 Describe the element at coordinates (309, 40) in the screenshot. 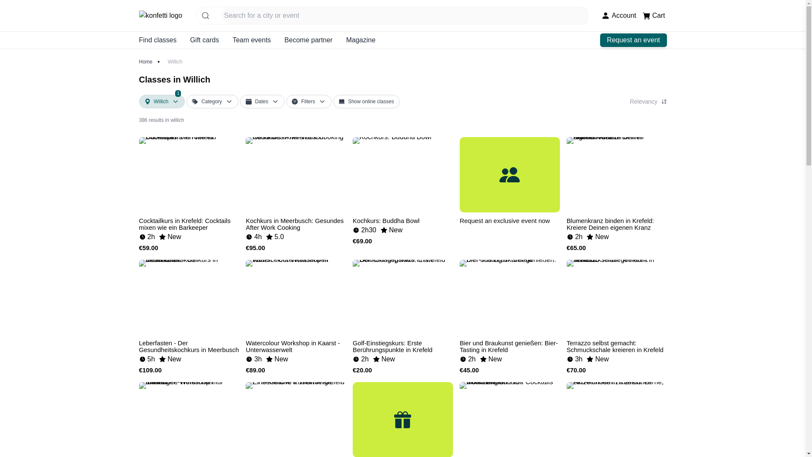

I see `Blumenkranz binden in Krefeld: Kreiere Deinen eigenen Kranz` at that location.